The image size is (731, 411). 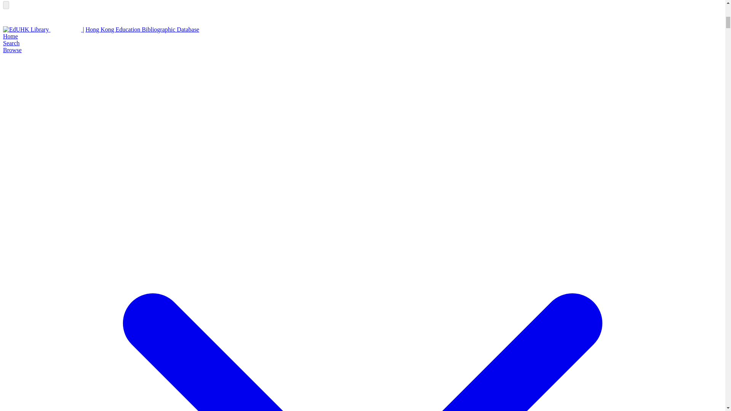 I want to click on Home, so click(x=10, y=36).